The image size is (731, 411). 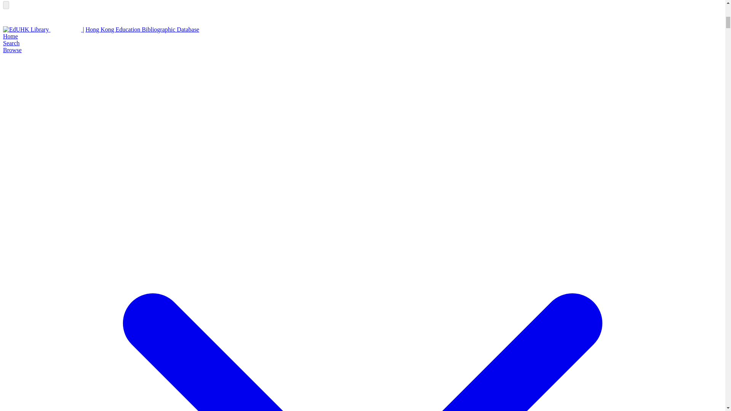 I want to click on Home, so click(x=10, y=36).